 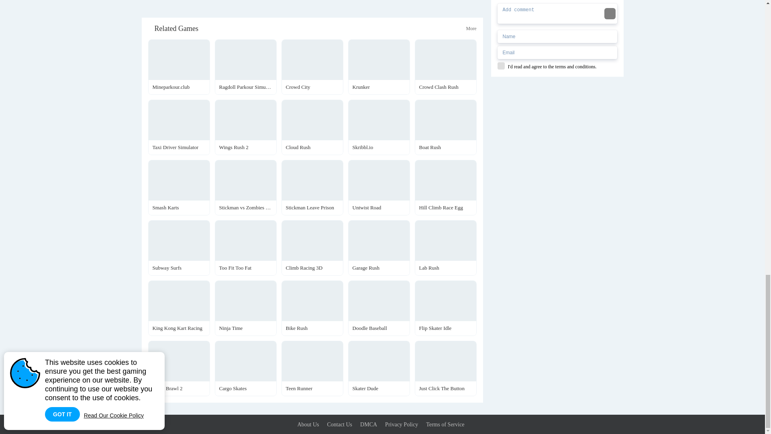 I want to click on Wings Rush 2, so click(x=245, y=127).